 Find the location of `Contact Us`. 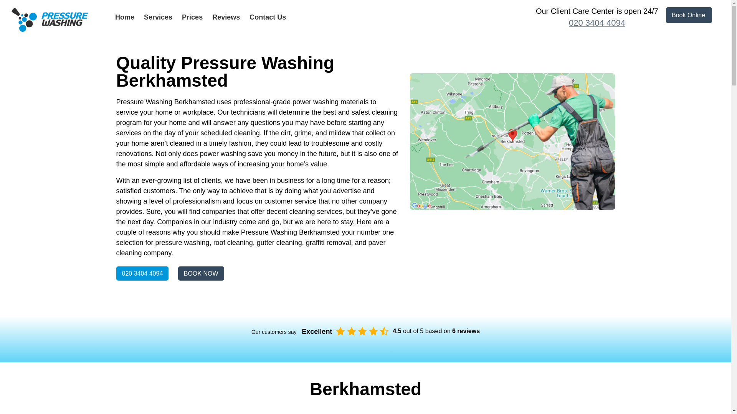

Contact Us is located at coordinates (268, 17).